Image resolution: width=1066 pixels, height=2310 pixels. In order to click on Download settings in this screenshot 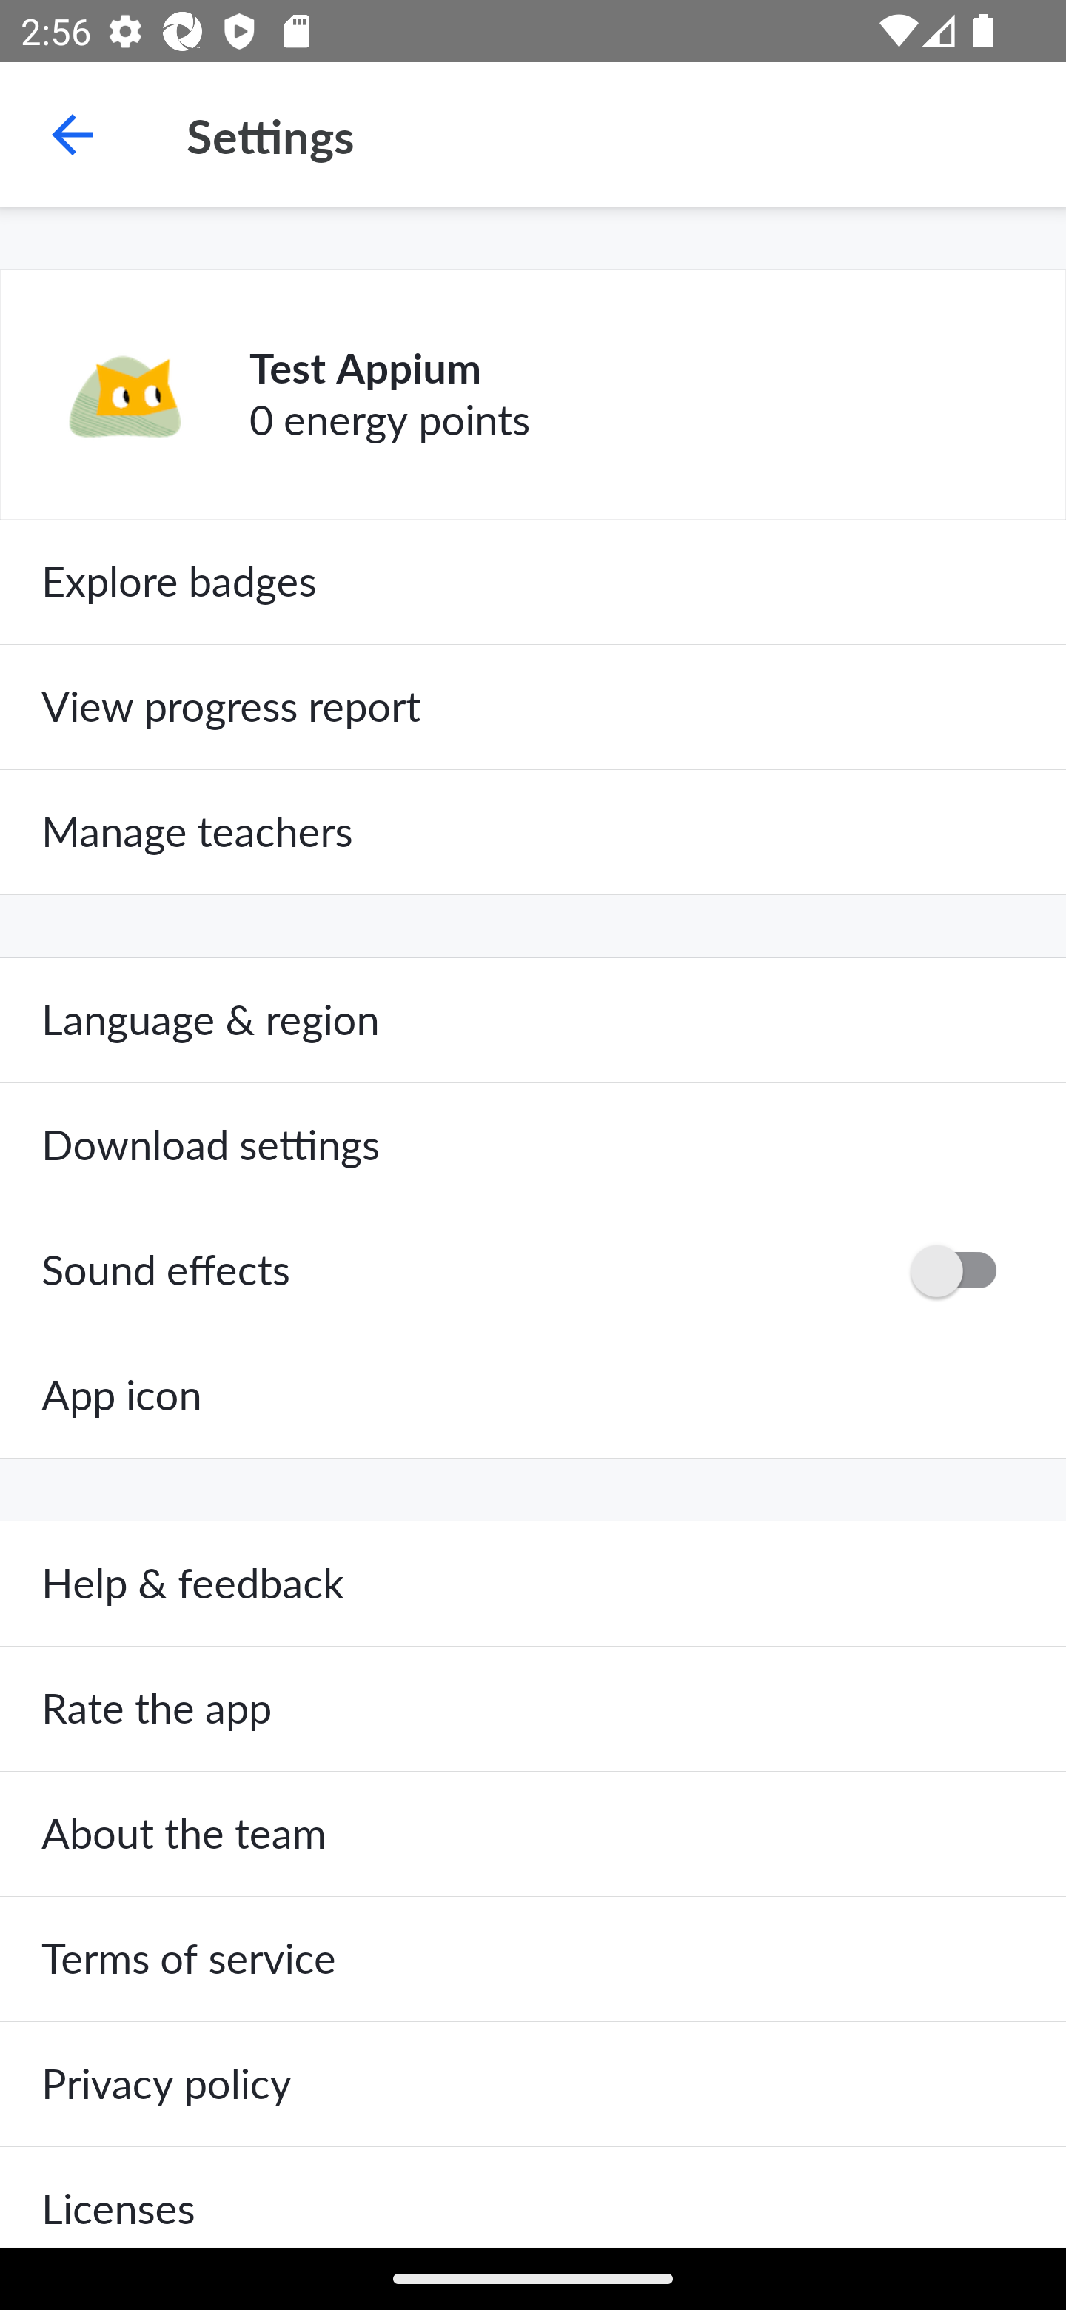, I will do `click(533, 1145)`.